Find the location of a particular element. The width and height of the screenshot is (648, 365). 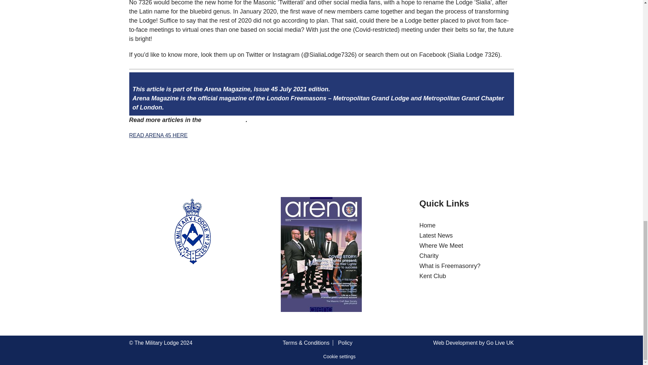

Cookie settings is located at coordinates (340, 357).